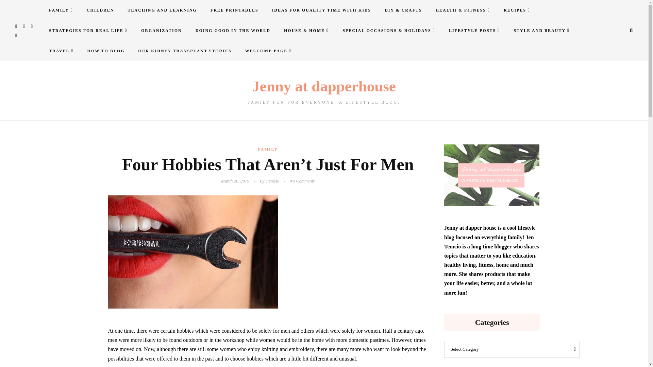 The image size is (653, 367). What do you see at coordinates (162, 10) in the screenshot?
I see `TEACHING AND LEARNING` at bounding box center [162, 10].